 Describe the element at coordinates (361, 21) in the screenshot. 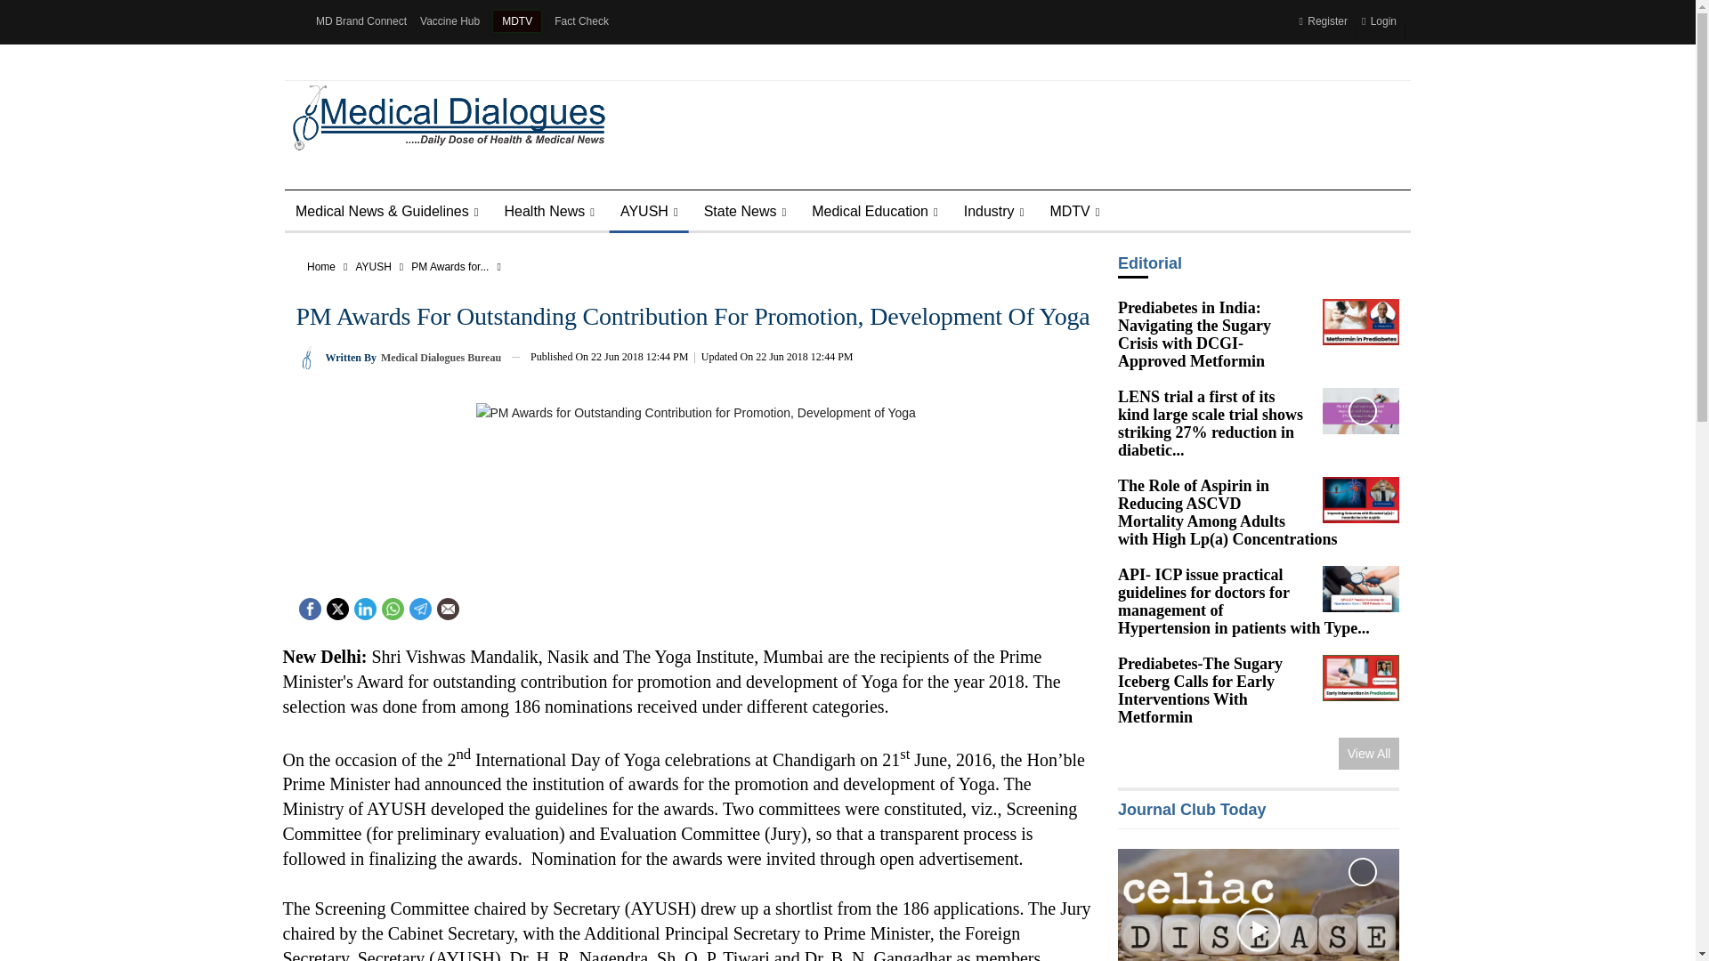

I see `MD Brand Connect` at that location.